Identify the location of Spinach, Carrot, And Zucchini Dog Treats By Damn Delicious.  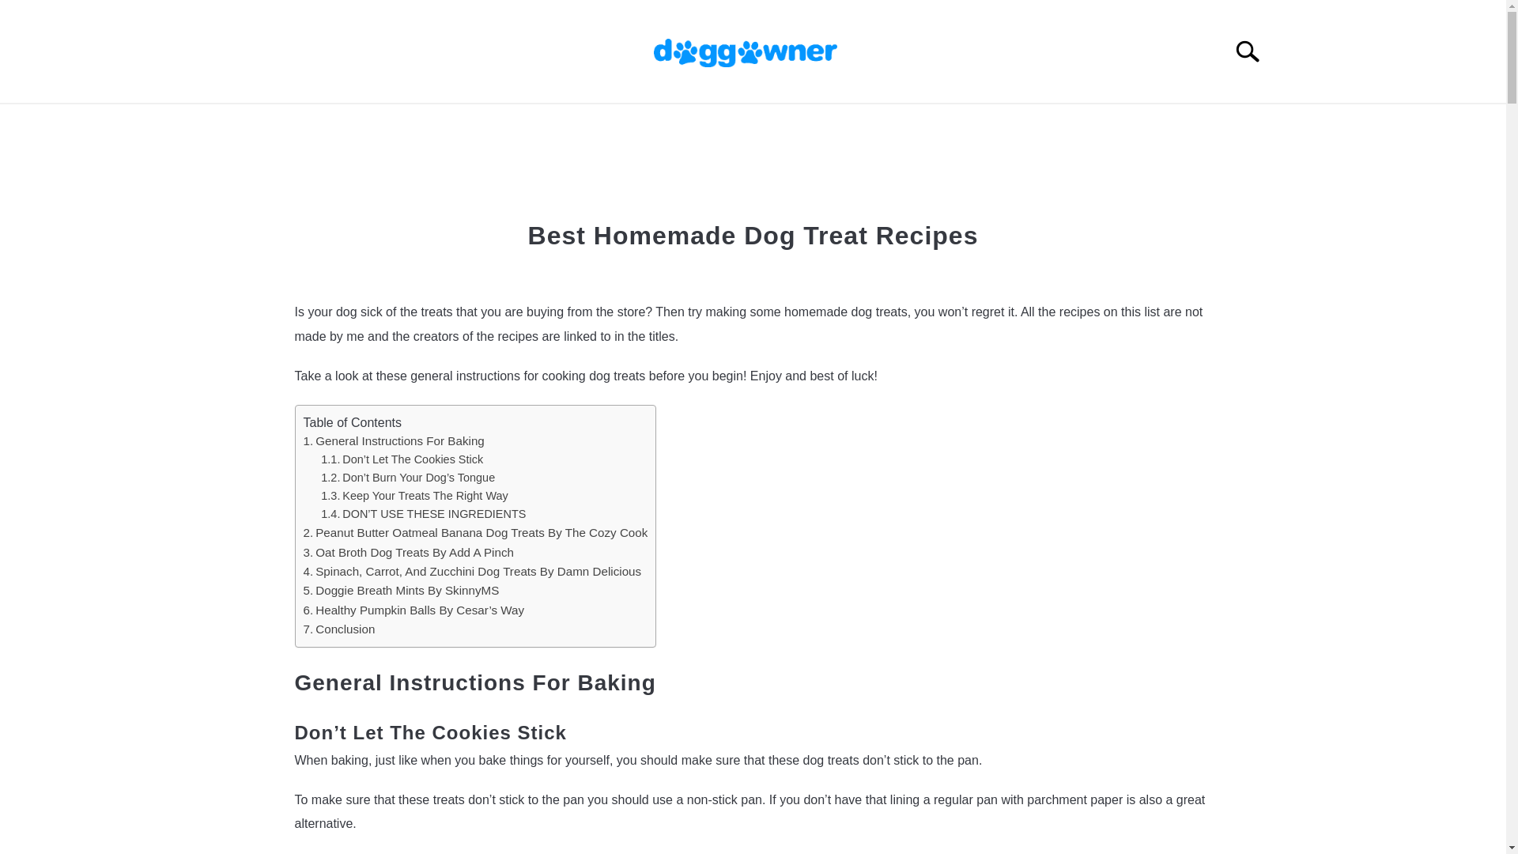
(473, 571).